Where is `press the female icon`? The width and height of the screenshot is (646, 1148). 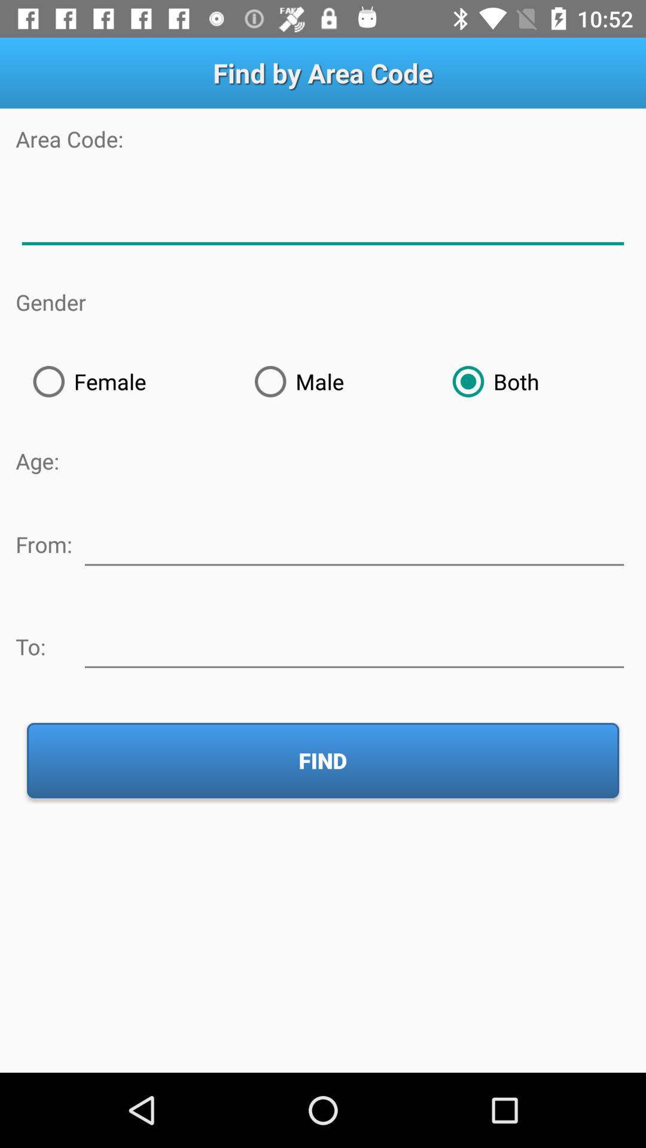 press the female icon is located at coordinates (126, 381).